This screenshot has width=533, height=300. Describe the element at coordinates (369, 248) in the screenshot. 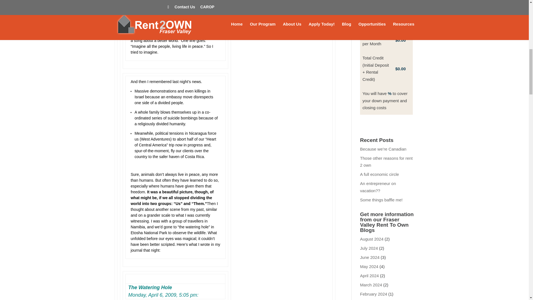

I see `July 2024` at that location.